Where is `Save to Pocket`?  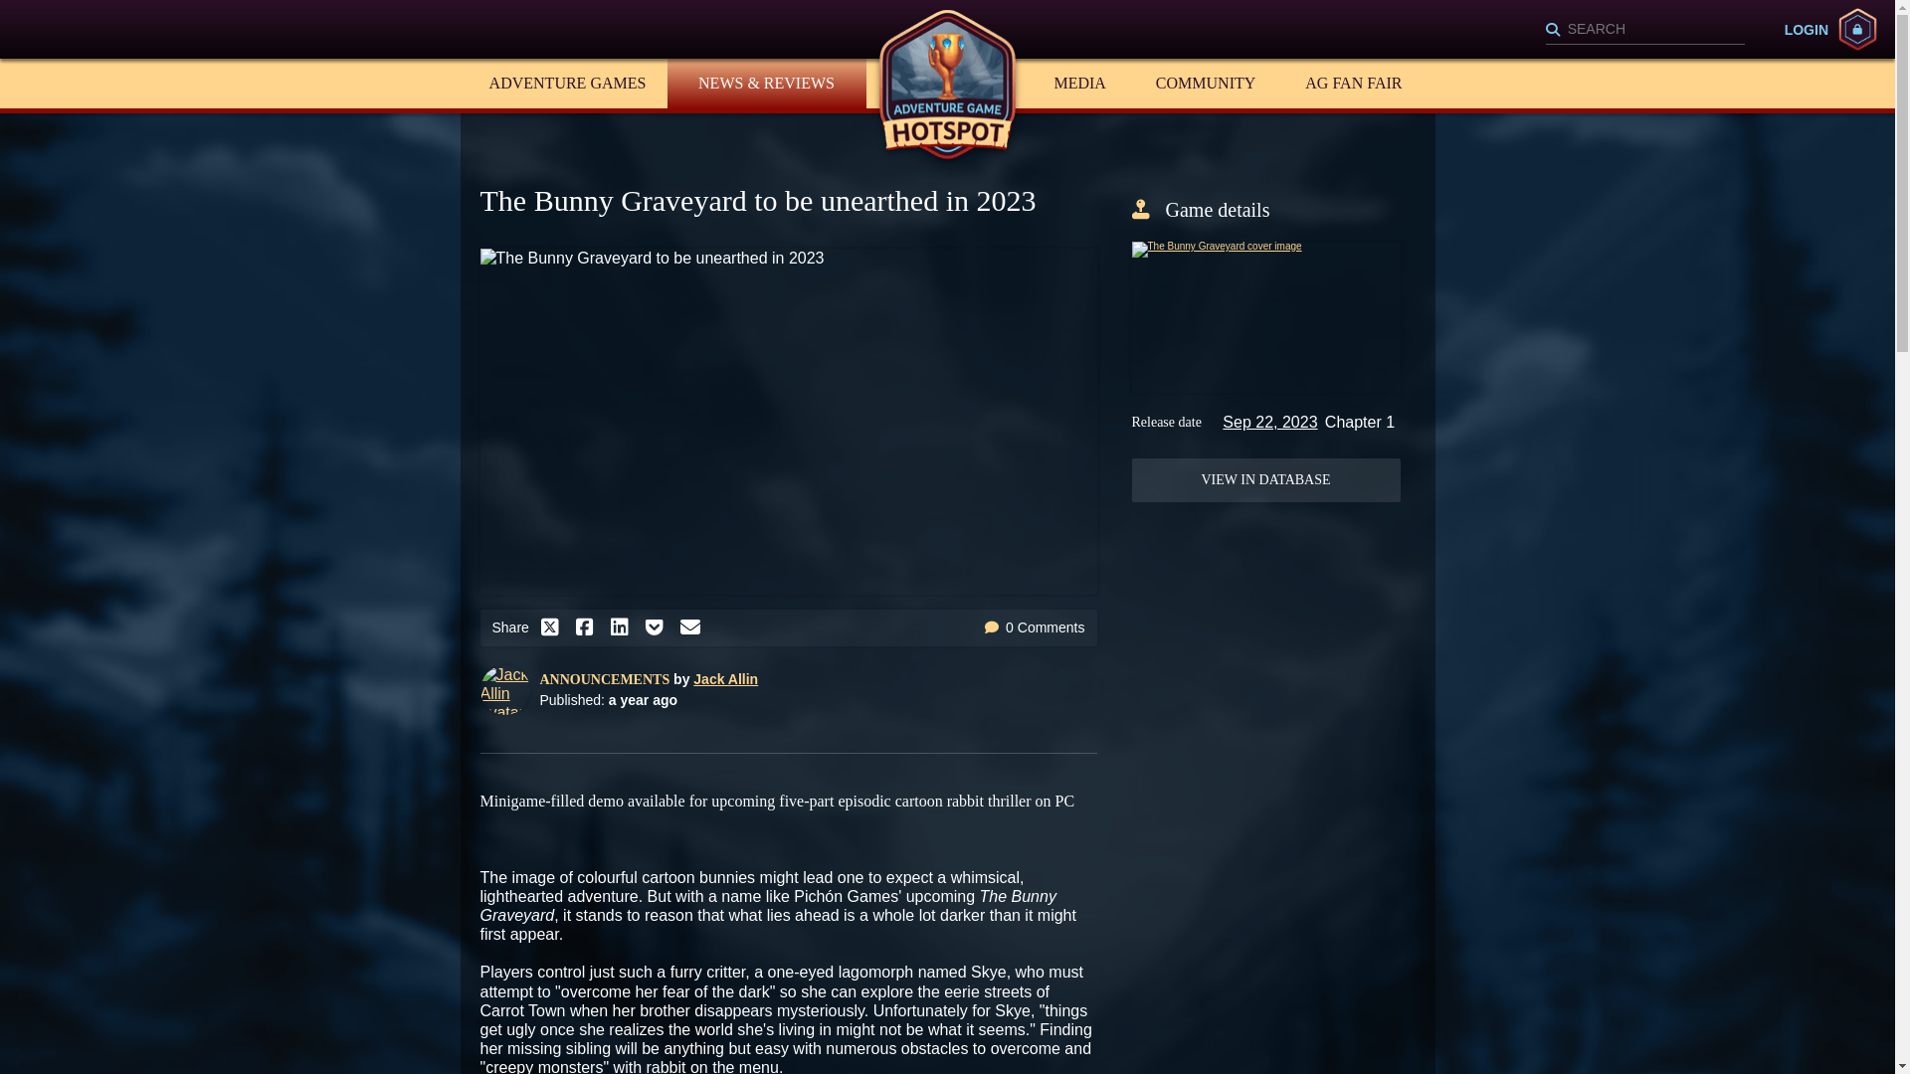 Save to Pocket is located at coordinates (659, 626).